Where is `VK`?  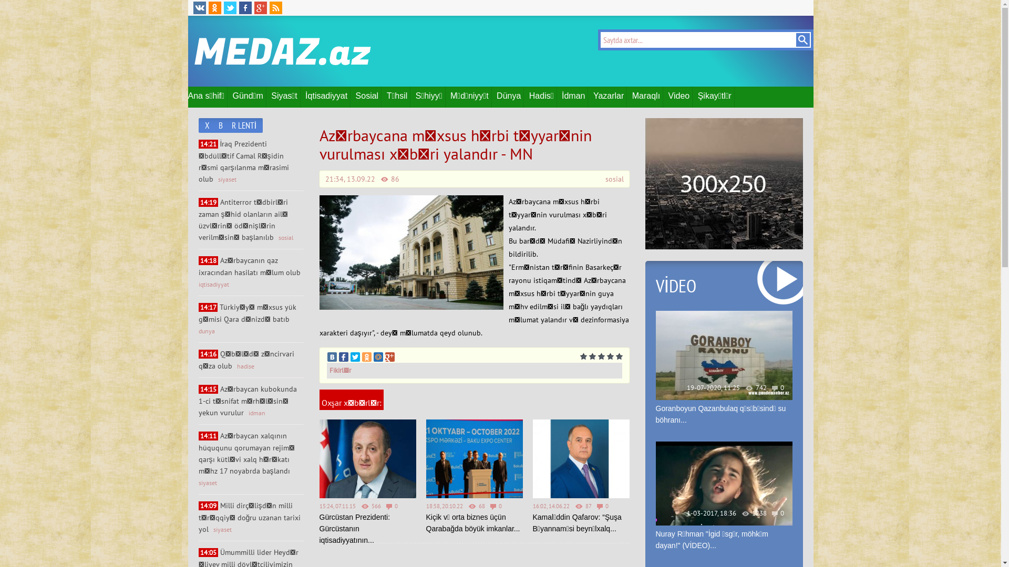 VK is located at coordinates (200, 8).